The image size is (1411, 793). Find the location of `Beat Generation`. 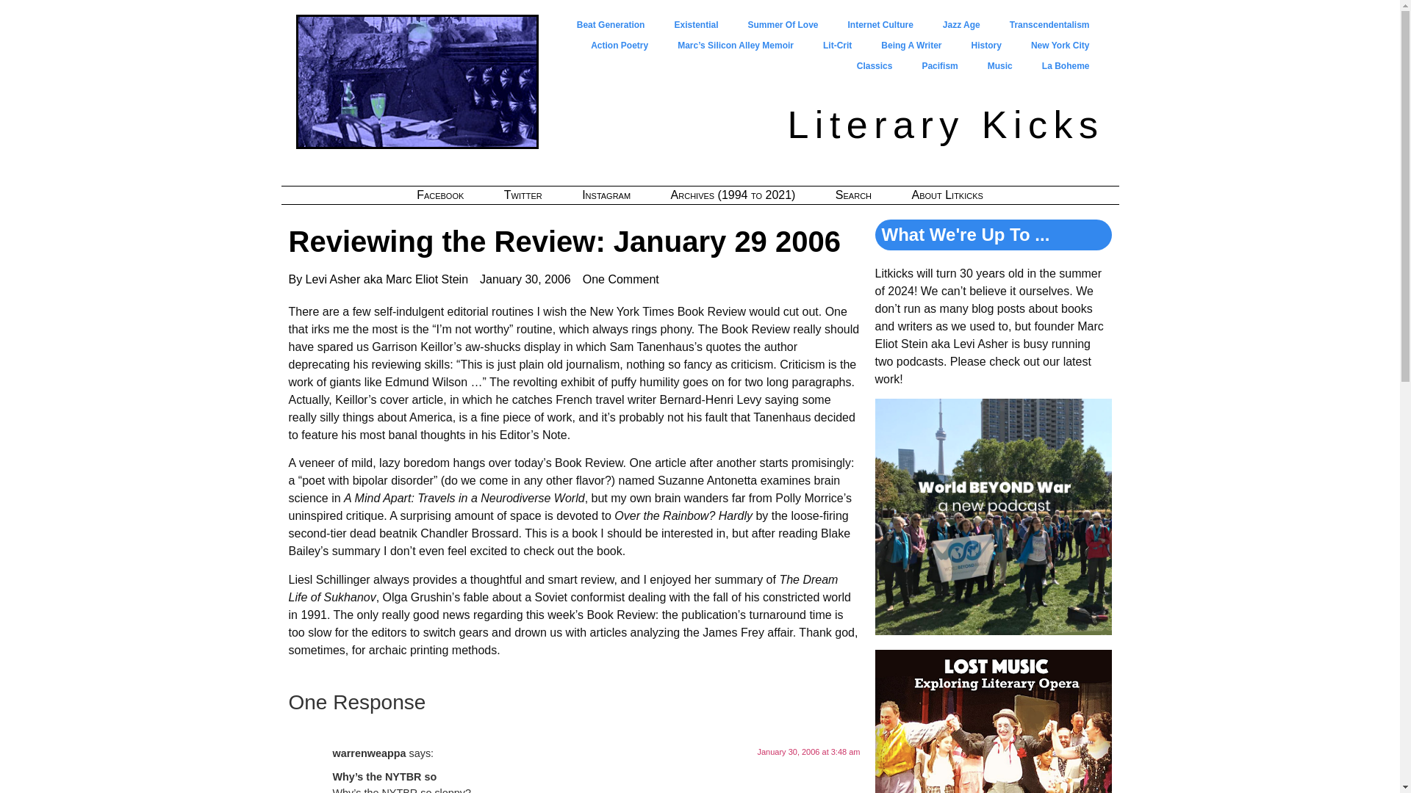

Beat Generation is located at coordinates (611, 25).